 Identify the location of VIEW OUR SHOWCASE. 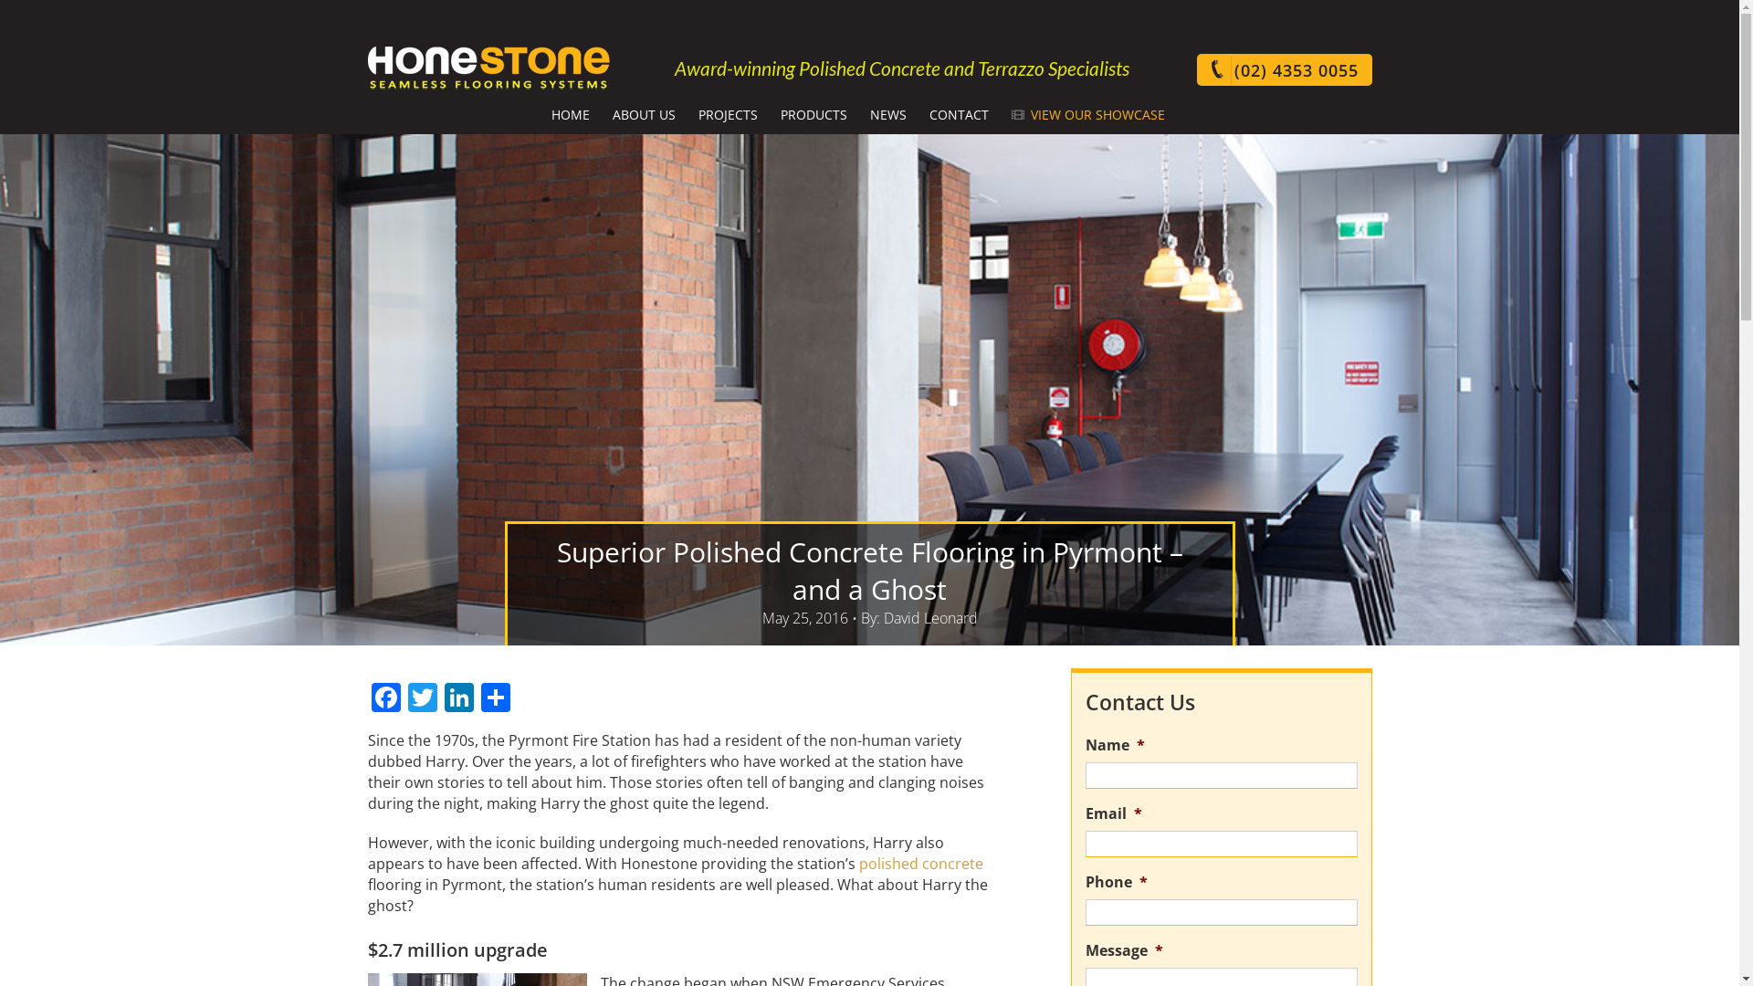
(1088, 113).